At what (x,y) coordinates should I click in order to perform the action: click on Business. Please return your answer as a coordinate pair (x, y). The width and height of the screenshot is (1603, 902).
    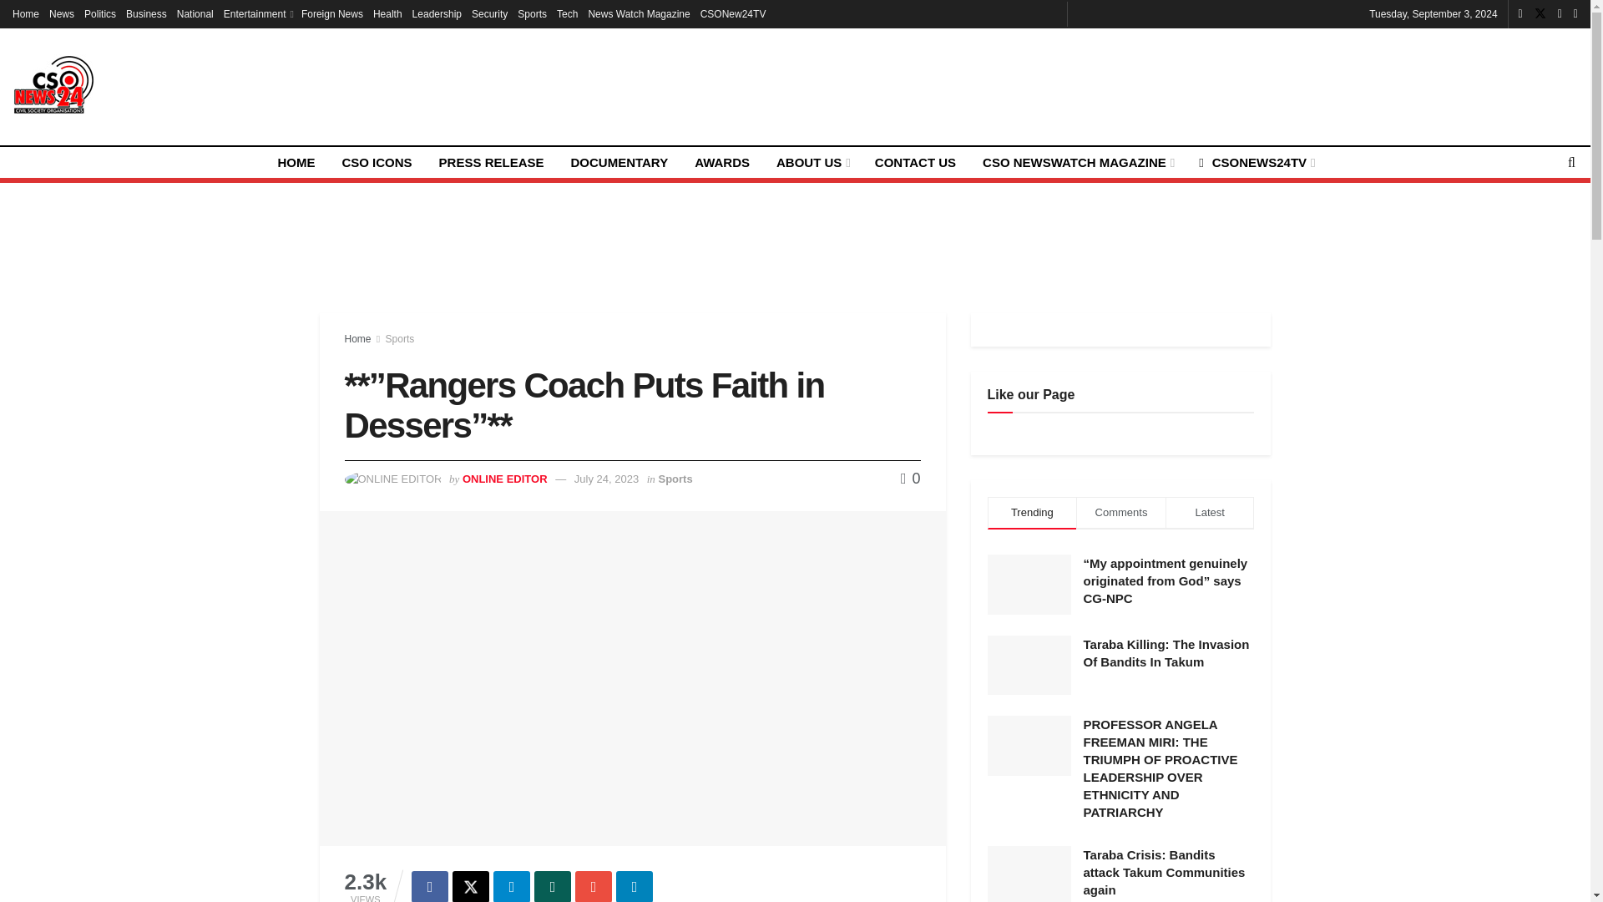
    Looking at the image, I should click on (146, 13).